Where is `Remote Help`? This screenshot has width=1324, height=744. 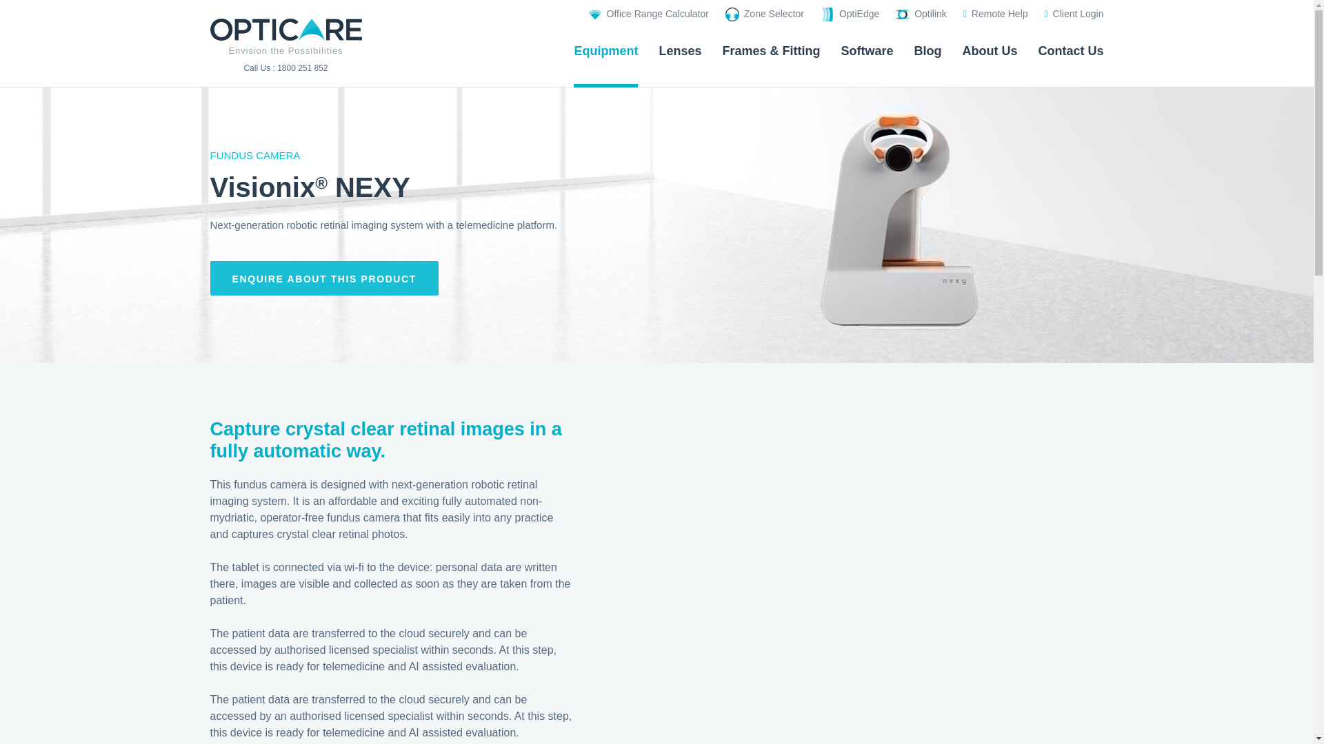 Remote Help is located at coordinates (996, 14).